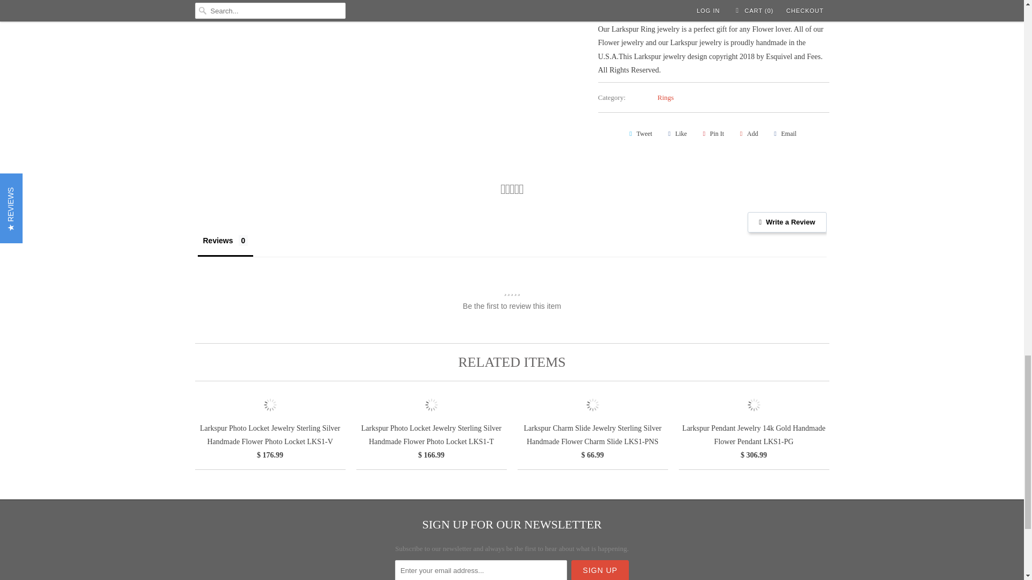  I want to click on Sign Up, so click(600, 570).